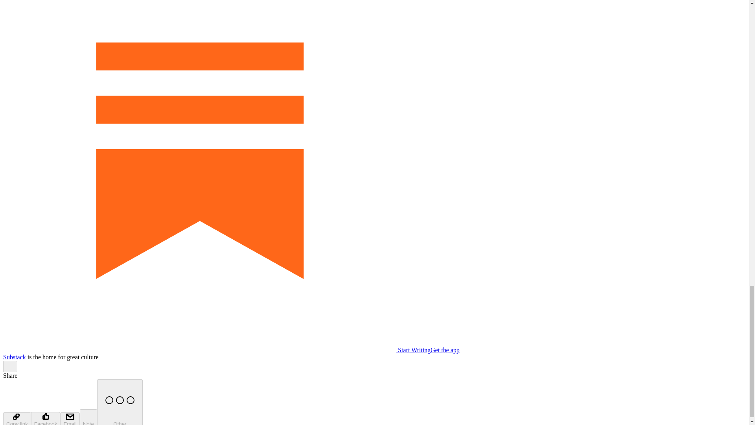 This screenshot has width=755, height=425. What do you see at coordinates (216, 350) in the screenshot?
I see `Start Writing` at bounding box center [216, 350].